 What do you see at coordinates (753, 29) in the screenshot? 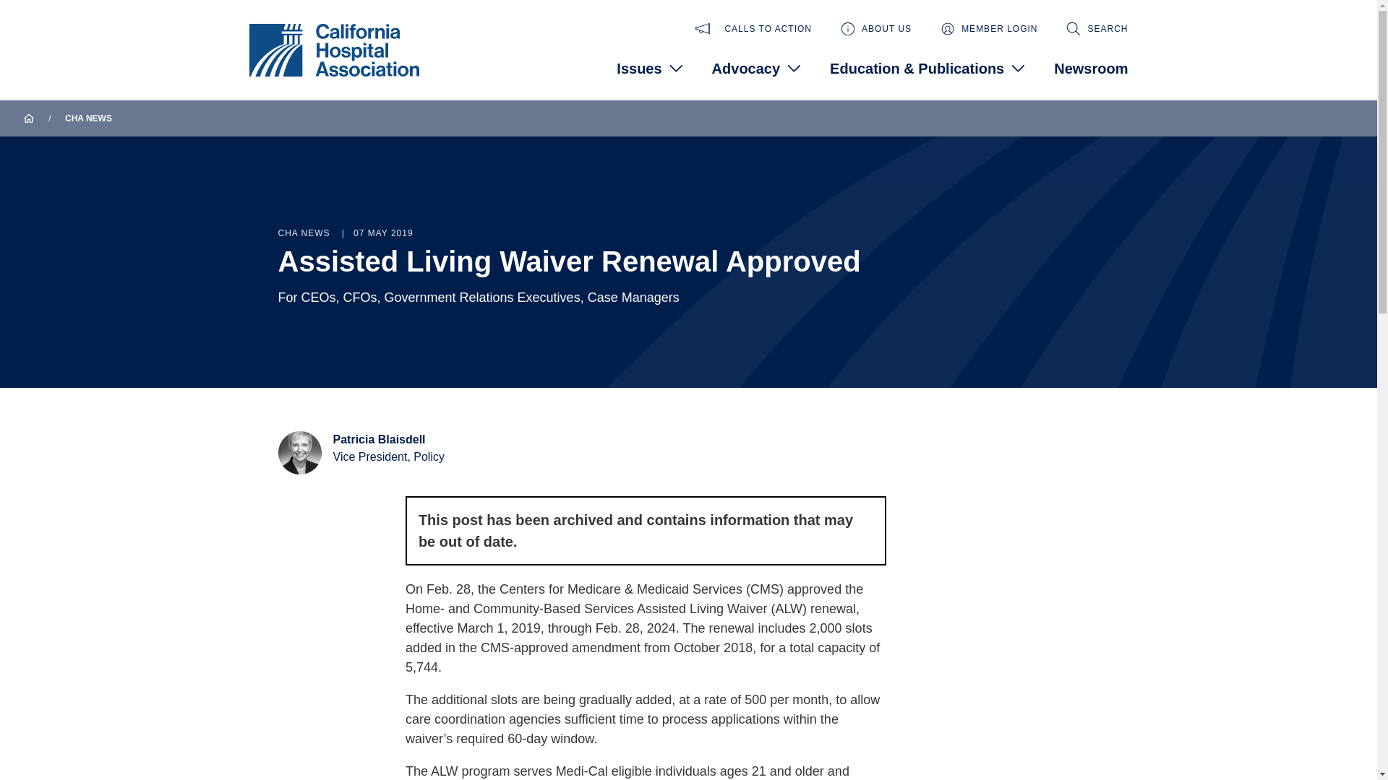
I see `CALLS TO ACTION` at bounding box center [753, 29].